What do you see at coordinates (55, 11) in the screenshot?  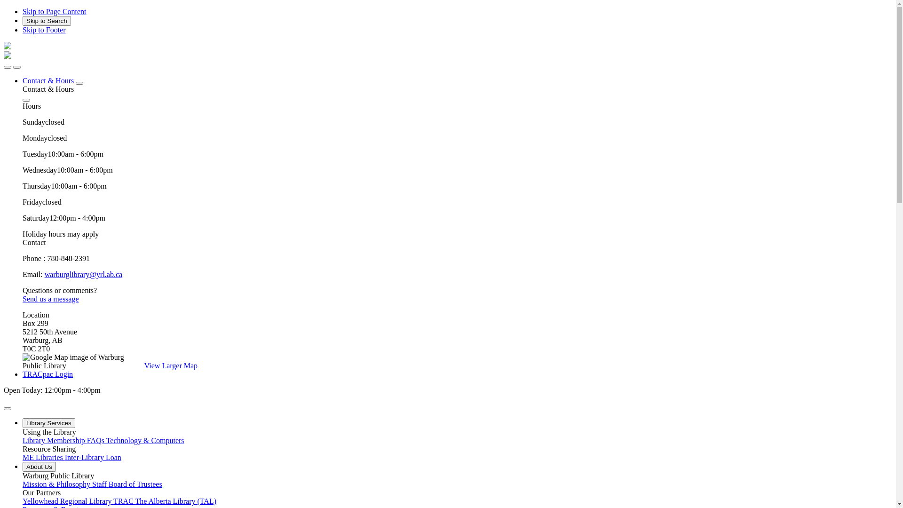 I see `Skip to Page Content` at bounding box center [55, 11].